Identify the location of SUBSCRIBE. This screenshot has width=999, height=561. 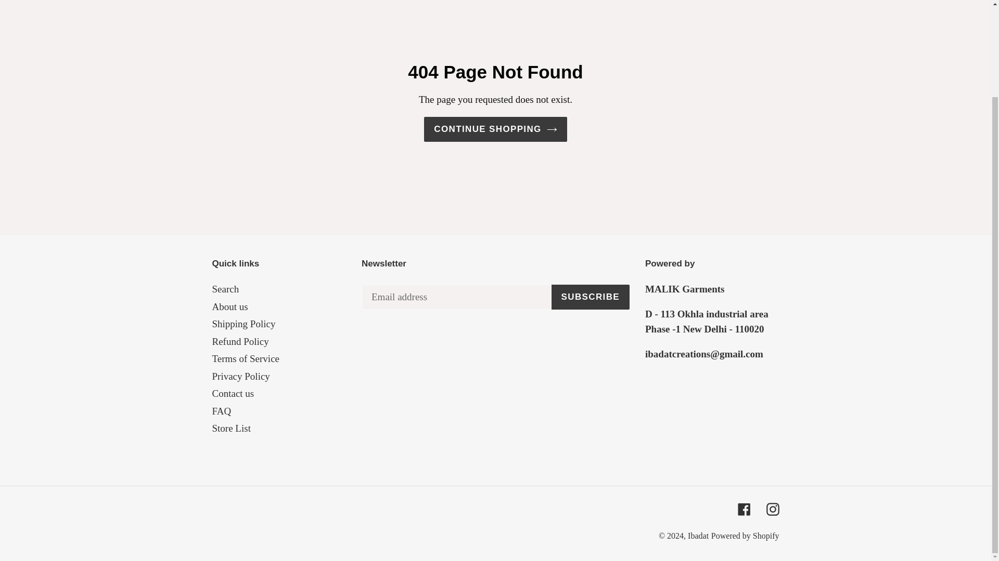
(590, 297).